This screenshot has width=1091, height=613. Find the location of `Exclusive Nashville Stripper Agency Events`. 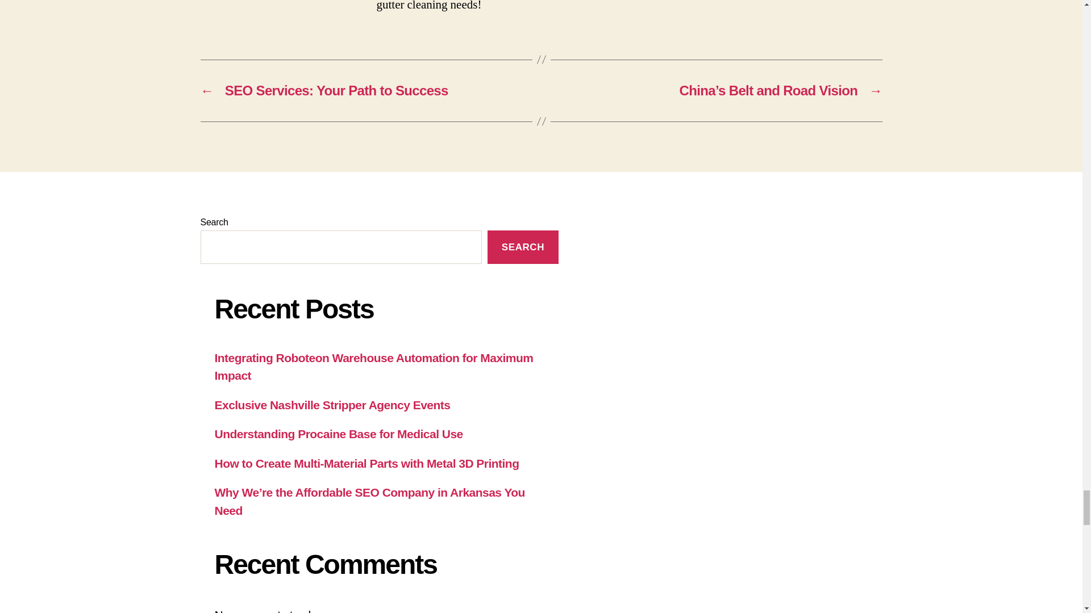

Exclusive Nashville Stripper Agency Events is located at coordinates (332, 405).